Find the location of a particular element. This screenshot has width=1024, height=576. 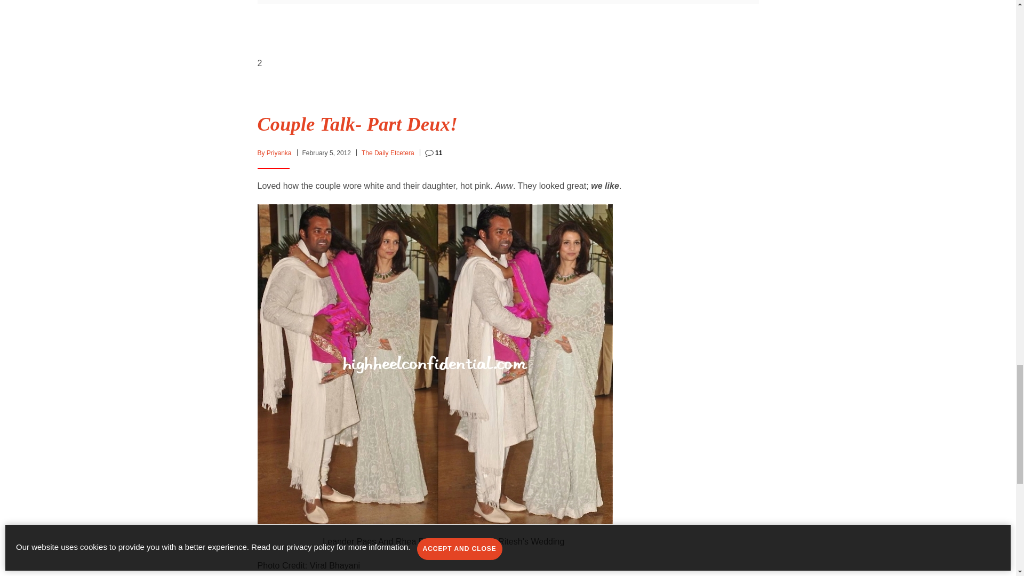

11 is located at coordinates (433, 153).